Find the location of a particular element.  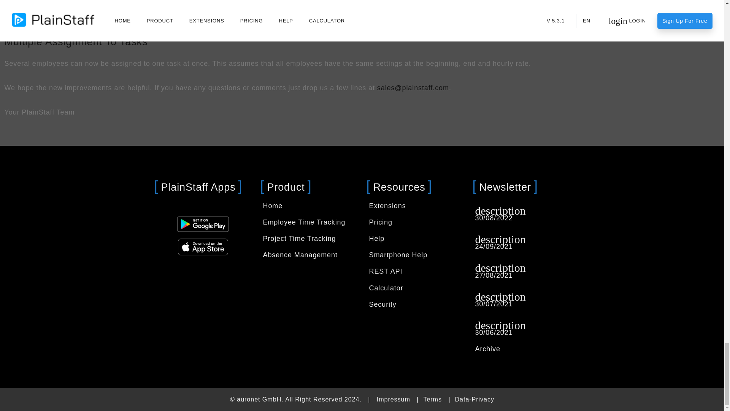

REST API is located at coordinates (385, 271).